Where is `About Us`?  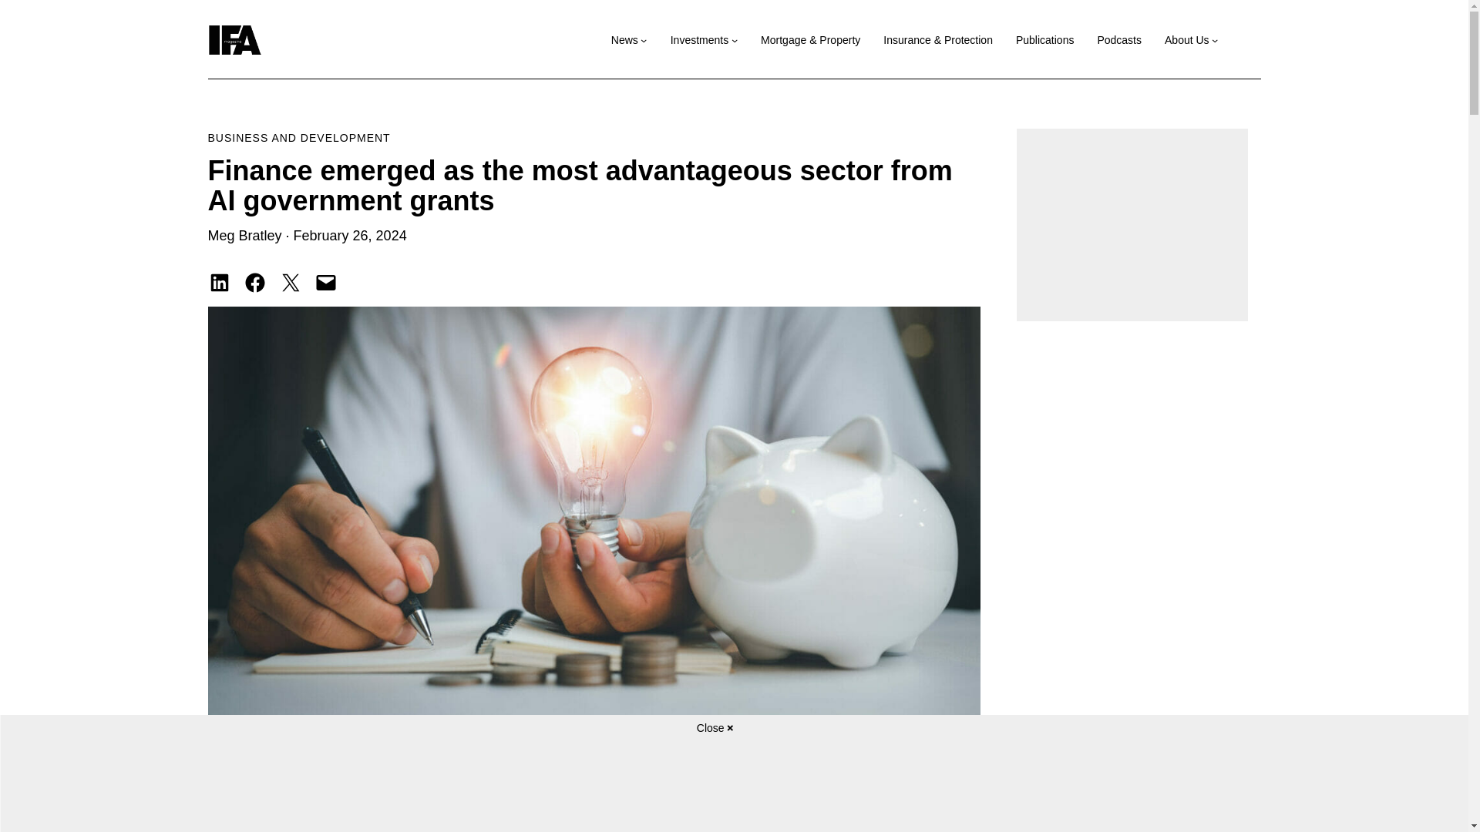
About Us is located at coordinates (1187, 40).